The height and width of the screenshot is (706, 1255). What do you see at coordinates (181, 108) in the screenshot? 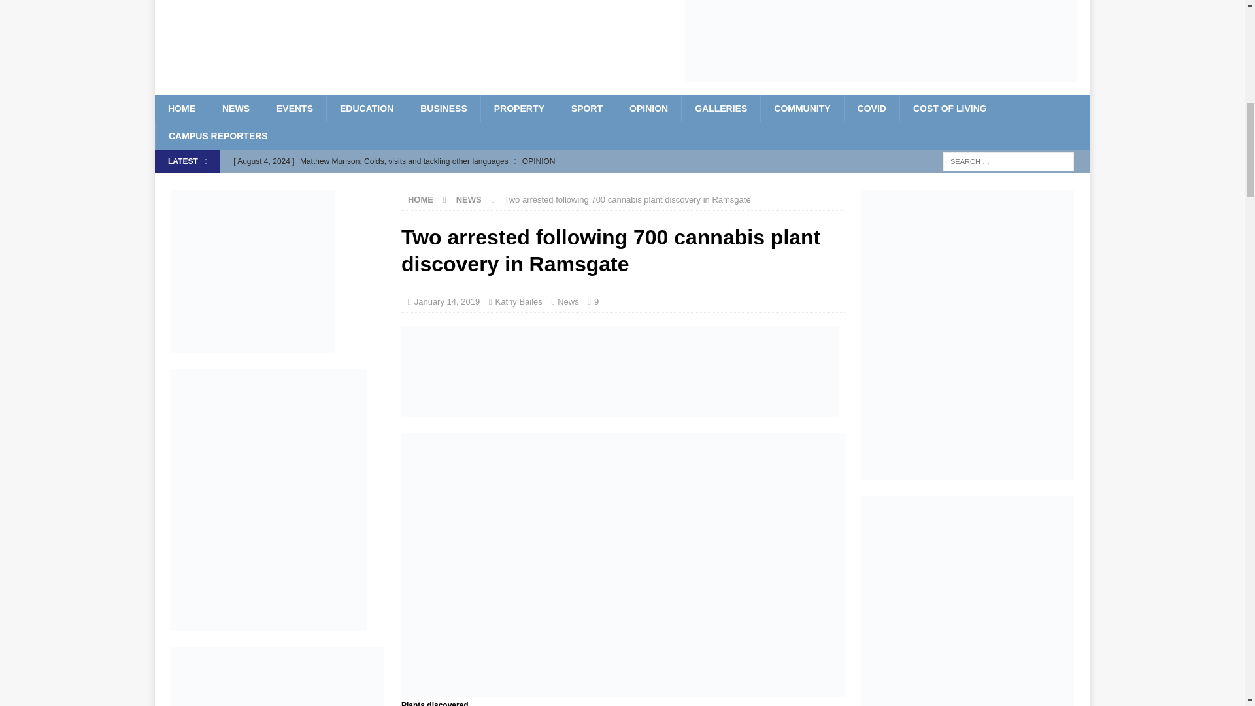
I see `HOME` at bounding box center [181, 108].